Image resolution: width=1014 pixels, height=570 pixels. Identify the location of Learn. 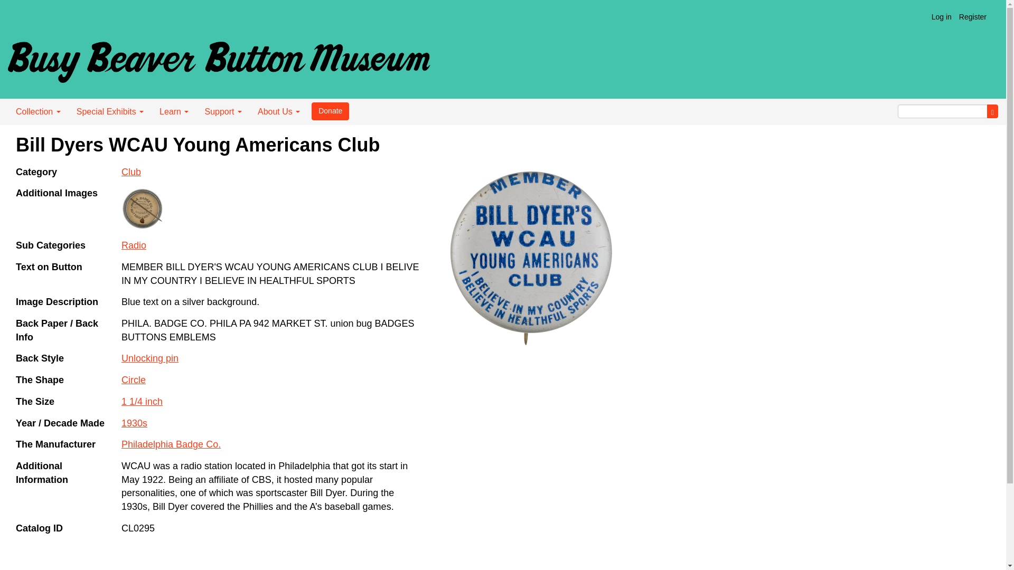
(174, 111).